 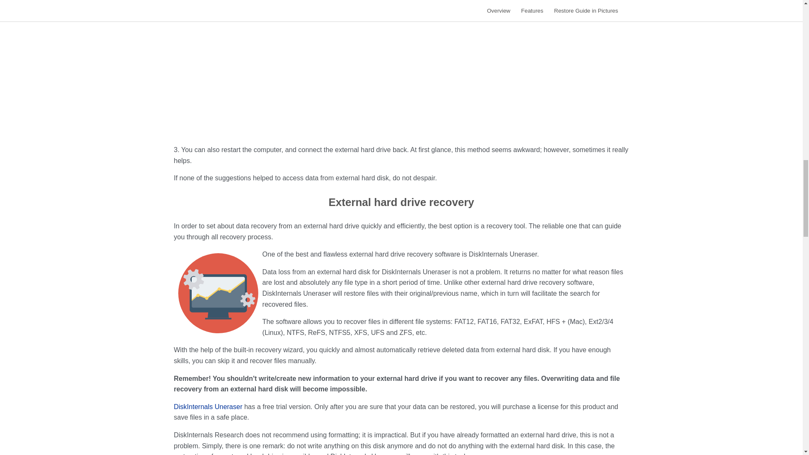 What do you see at coordinates (208, 407) in the screenshot?
I see `DiskInternals Uneraser` at bounding box center [208, 407].